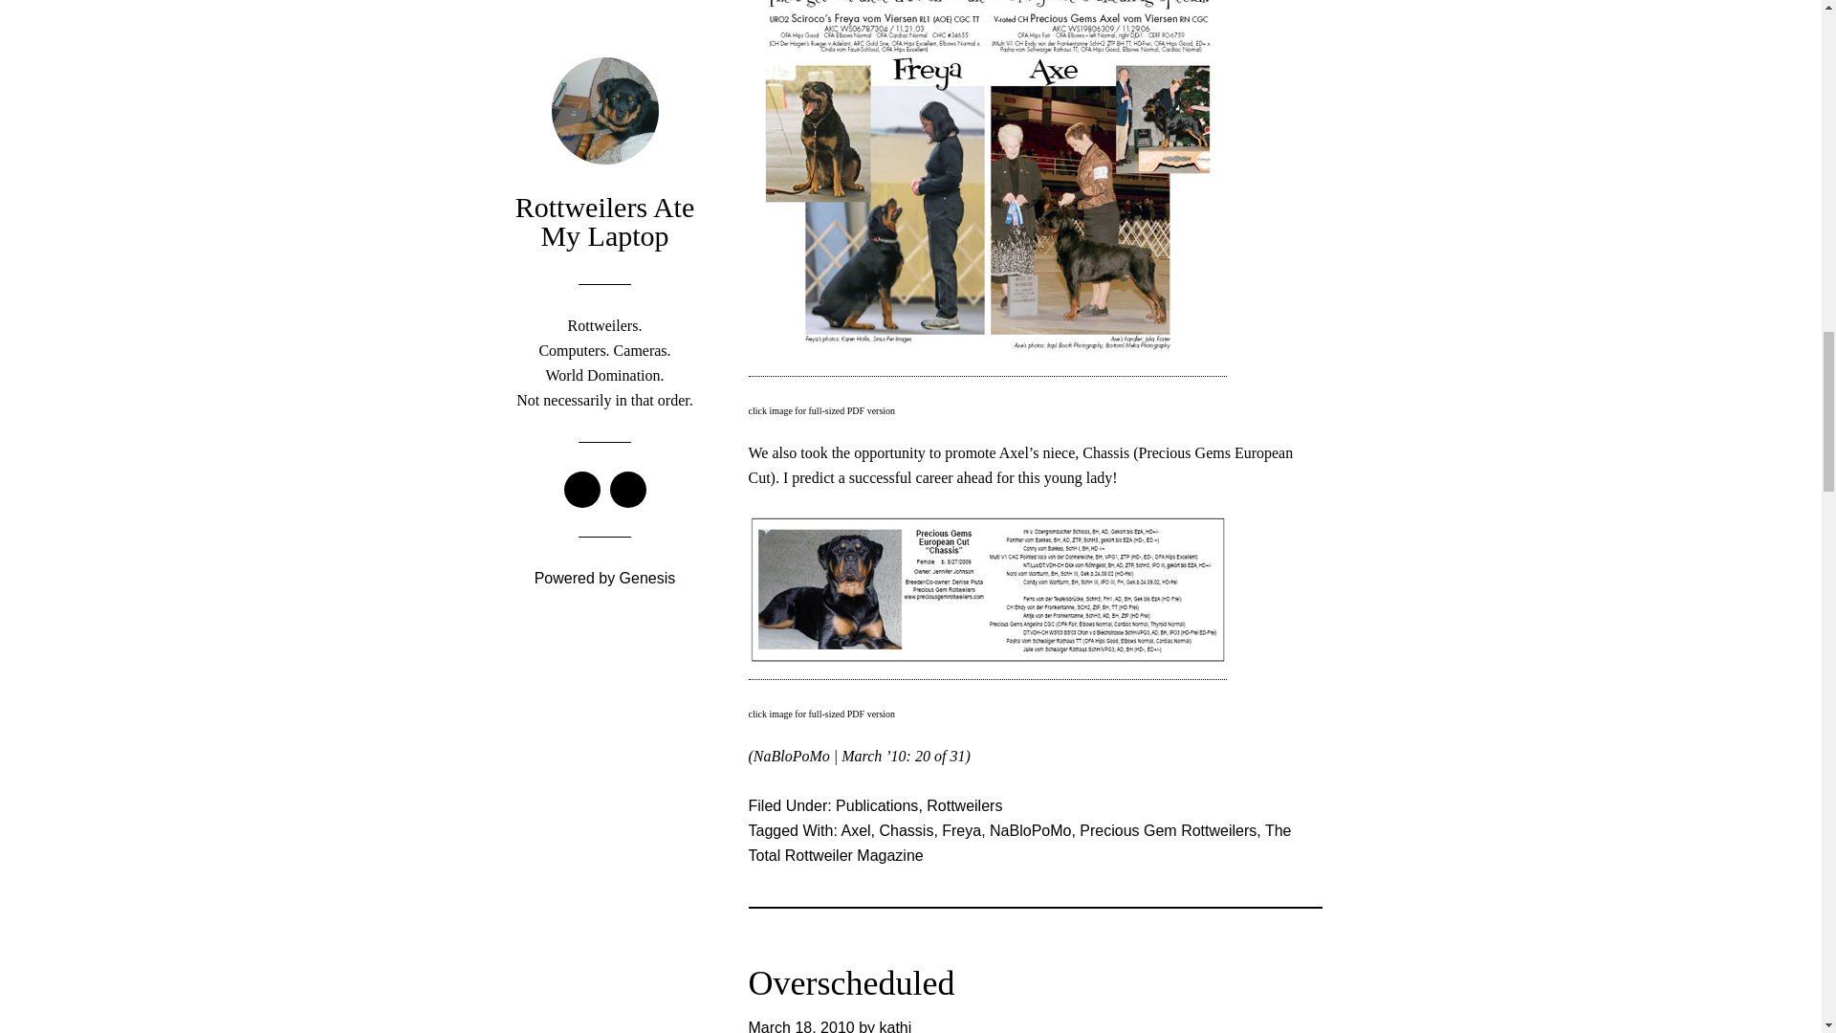 This screenshot has width=1836, height=1033. Describe the element at coordinates (1018, 842) in the screenshot. I see `The Total Rottweiler Magazine` at that location.